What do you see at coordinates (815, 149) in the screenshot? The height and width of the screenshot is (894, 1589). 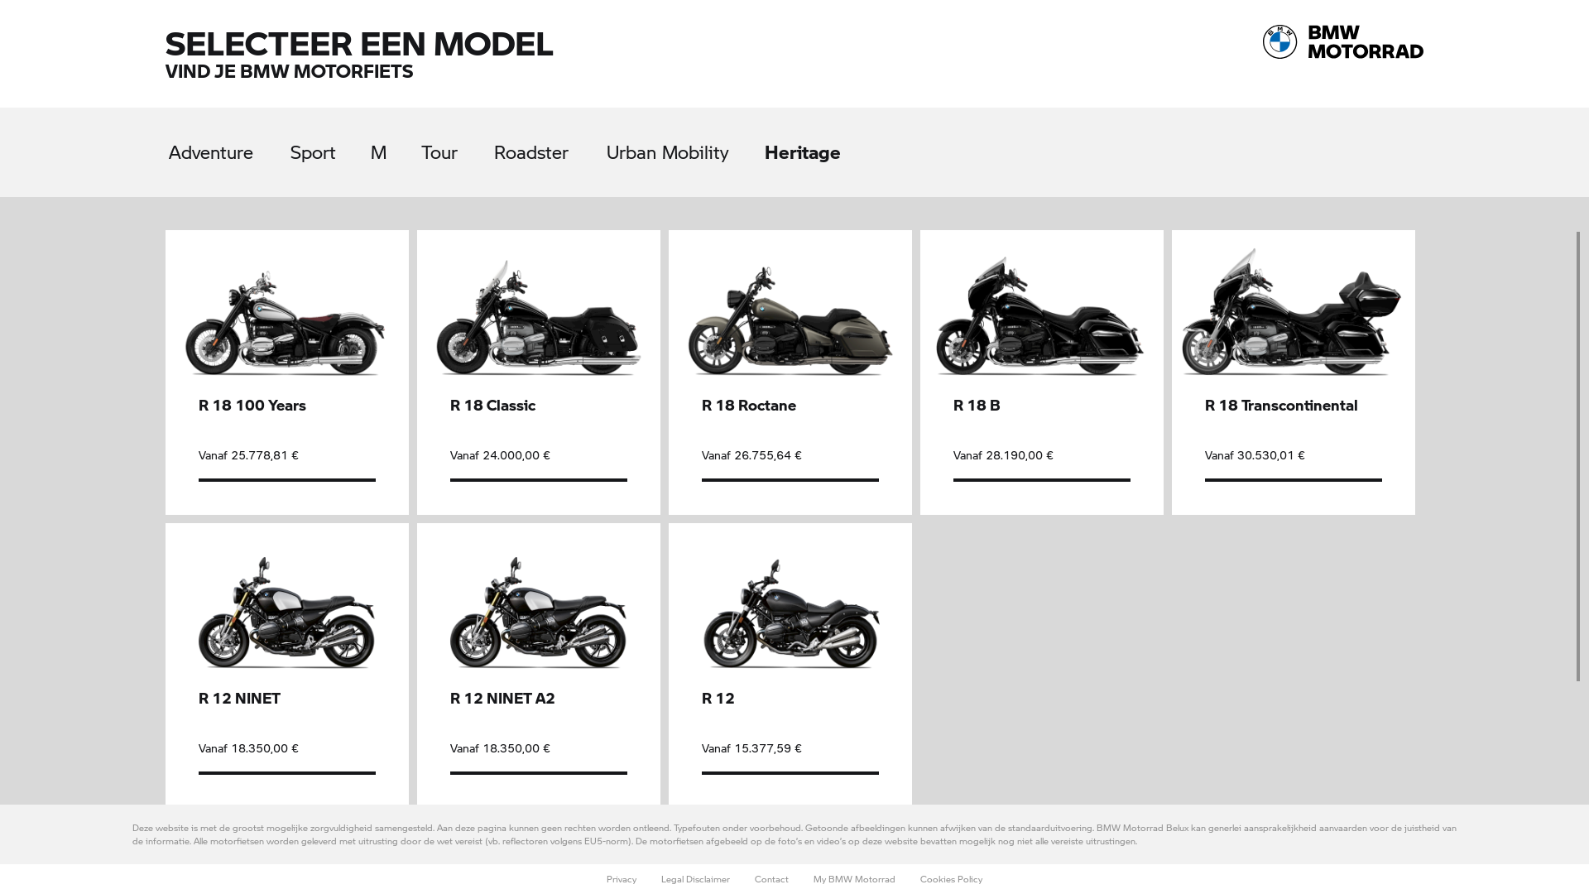 I see `Heritage` at bounding box center [815, 149].